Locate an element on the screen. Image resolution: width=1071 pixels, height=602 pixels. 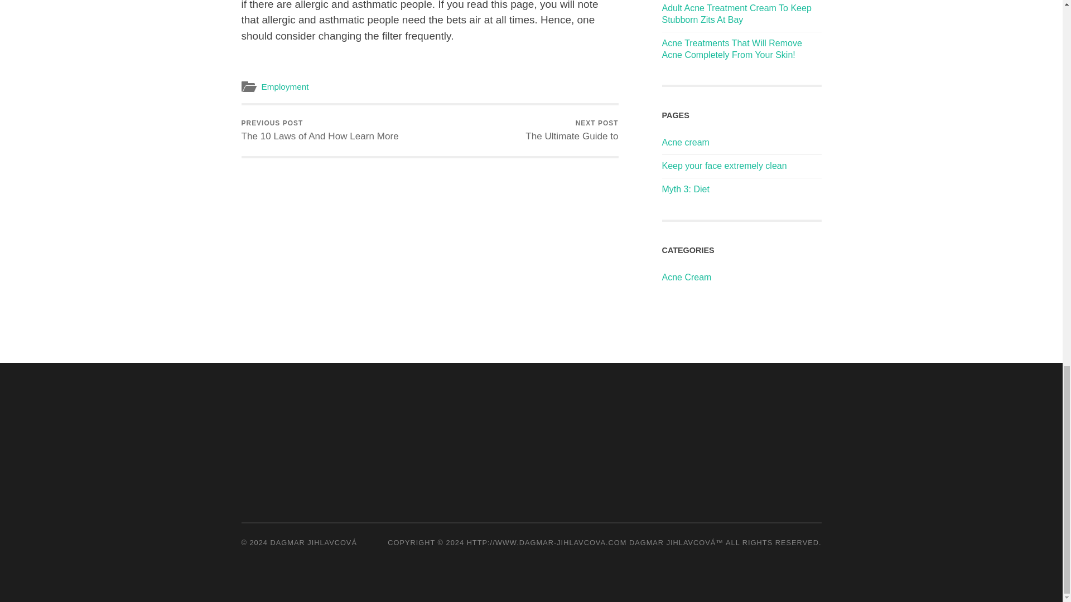
Acne Cream is located at coordinates (724, 166).